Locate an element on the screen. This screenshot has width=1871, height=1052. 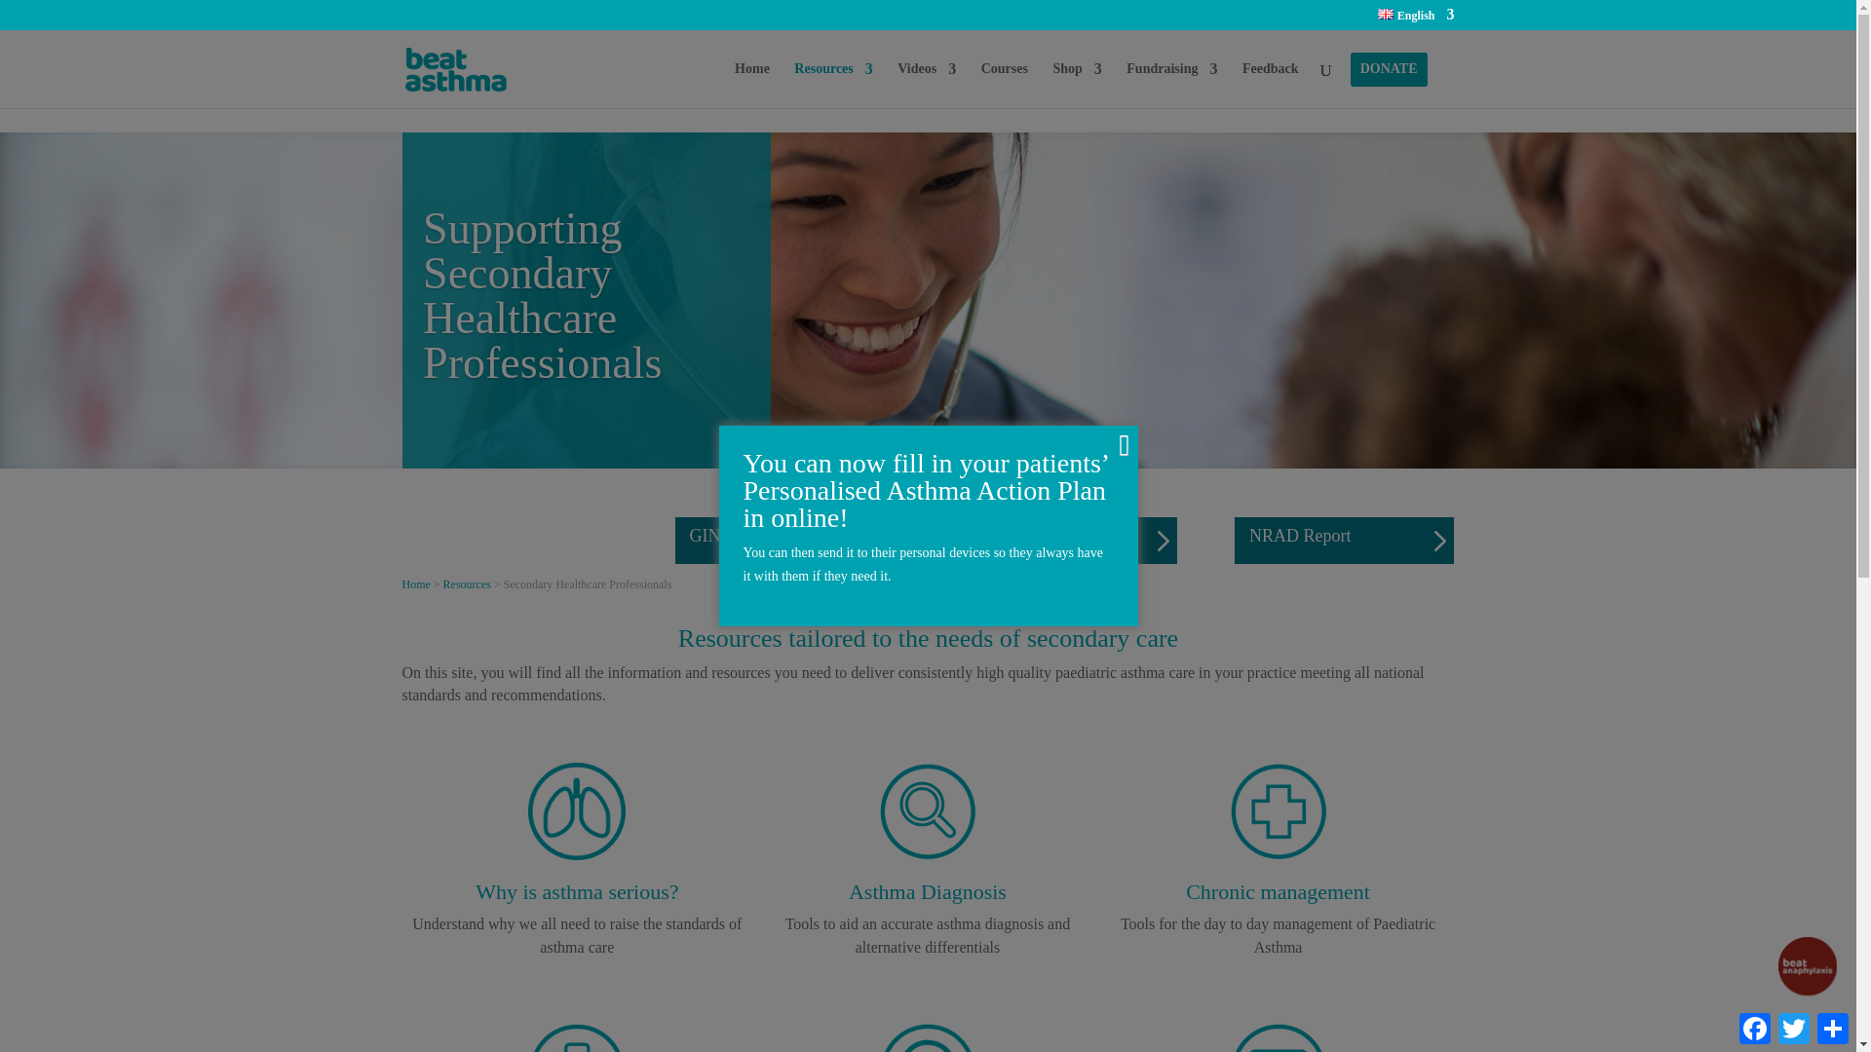
Feedback is located at coordinates (1270, 85).